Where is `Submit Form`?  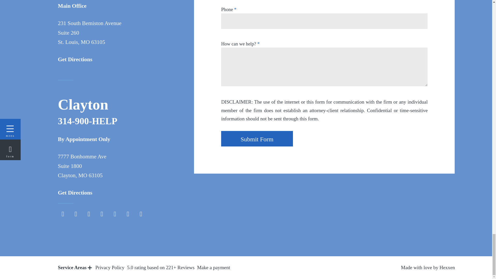
Submit Form is located at coordinates (257, 138).